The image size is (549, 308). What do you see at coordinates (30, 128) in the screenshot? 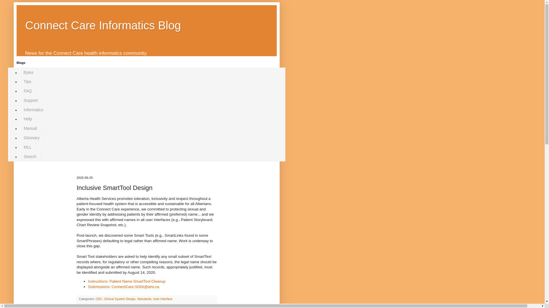
I see `Manual` at bounding box center [30, 128].